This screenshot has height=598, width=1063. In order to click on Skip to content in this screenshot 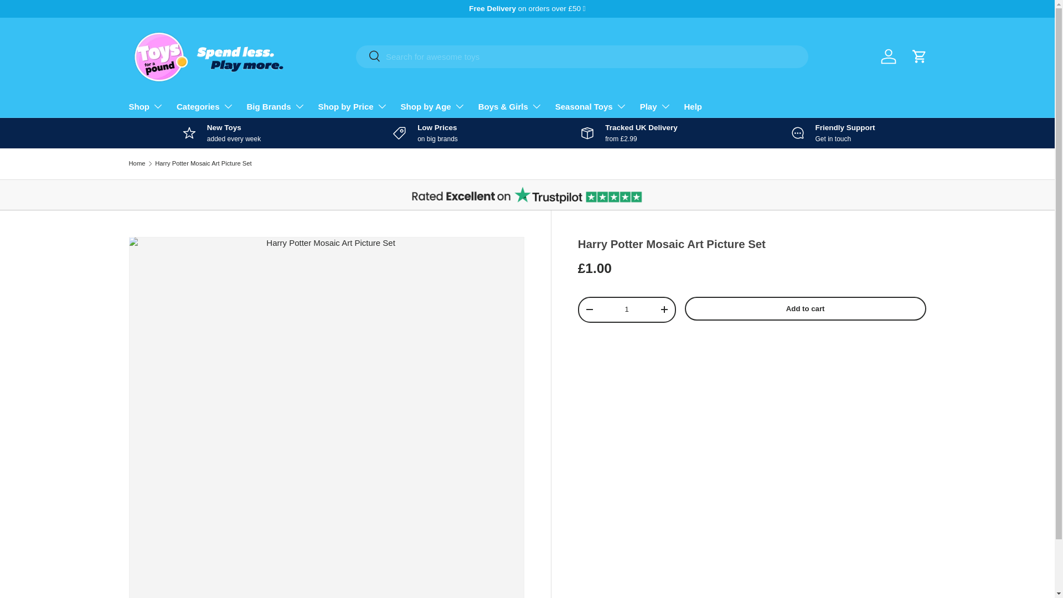, I will do `click(50, 16)`.